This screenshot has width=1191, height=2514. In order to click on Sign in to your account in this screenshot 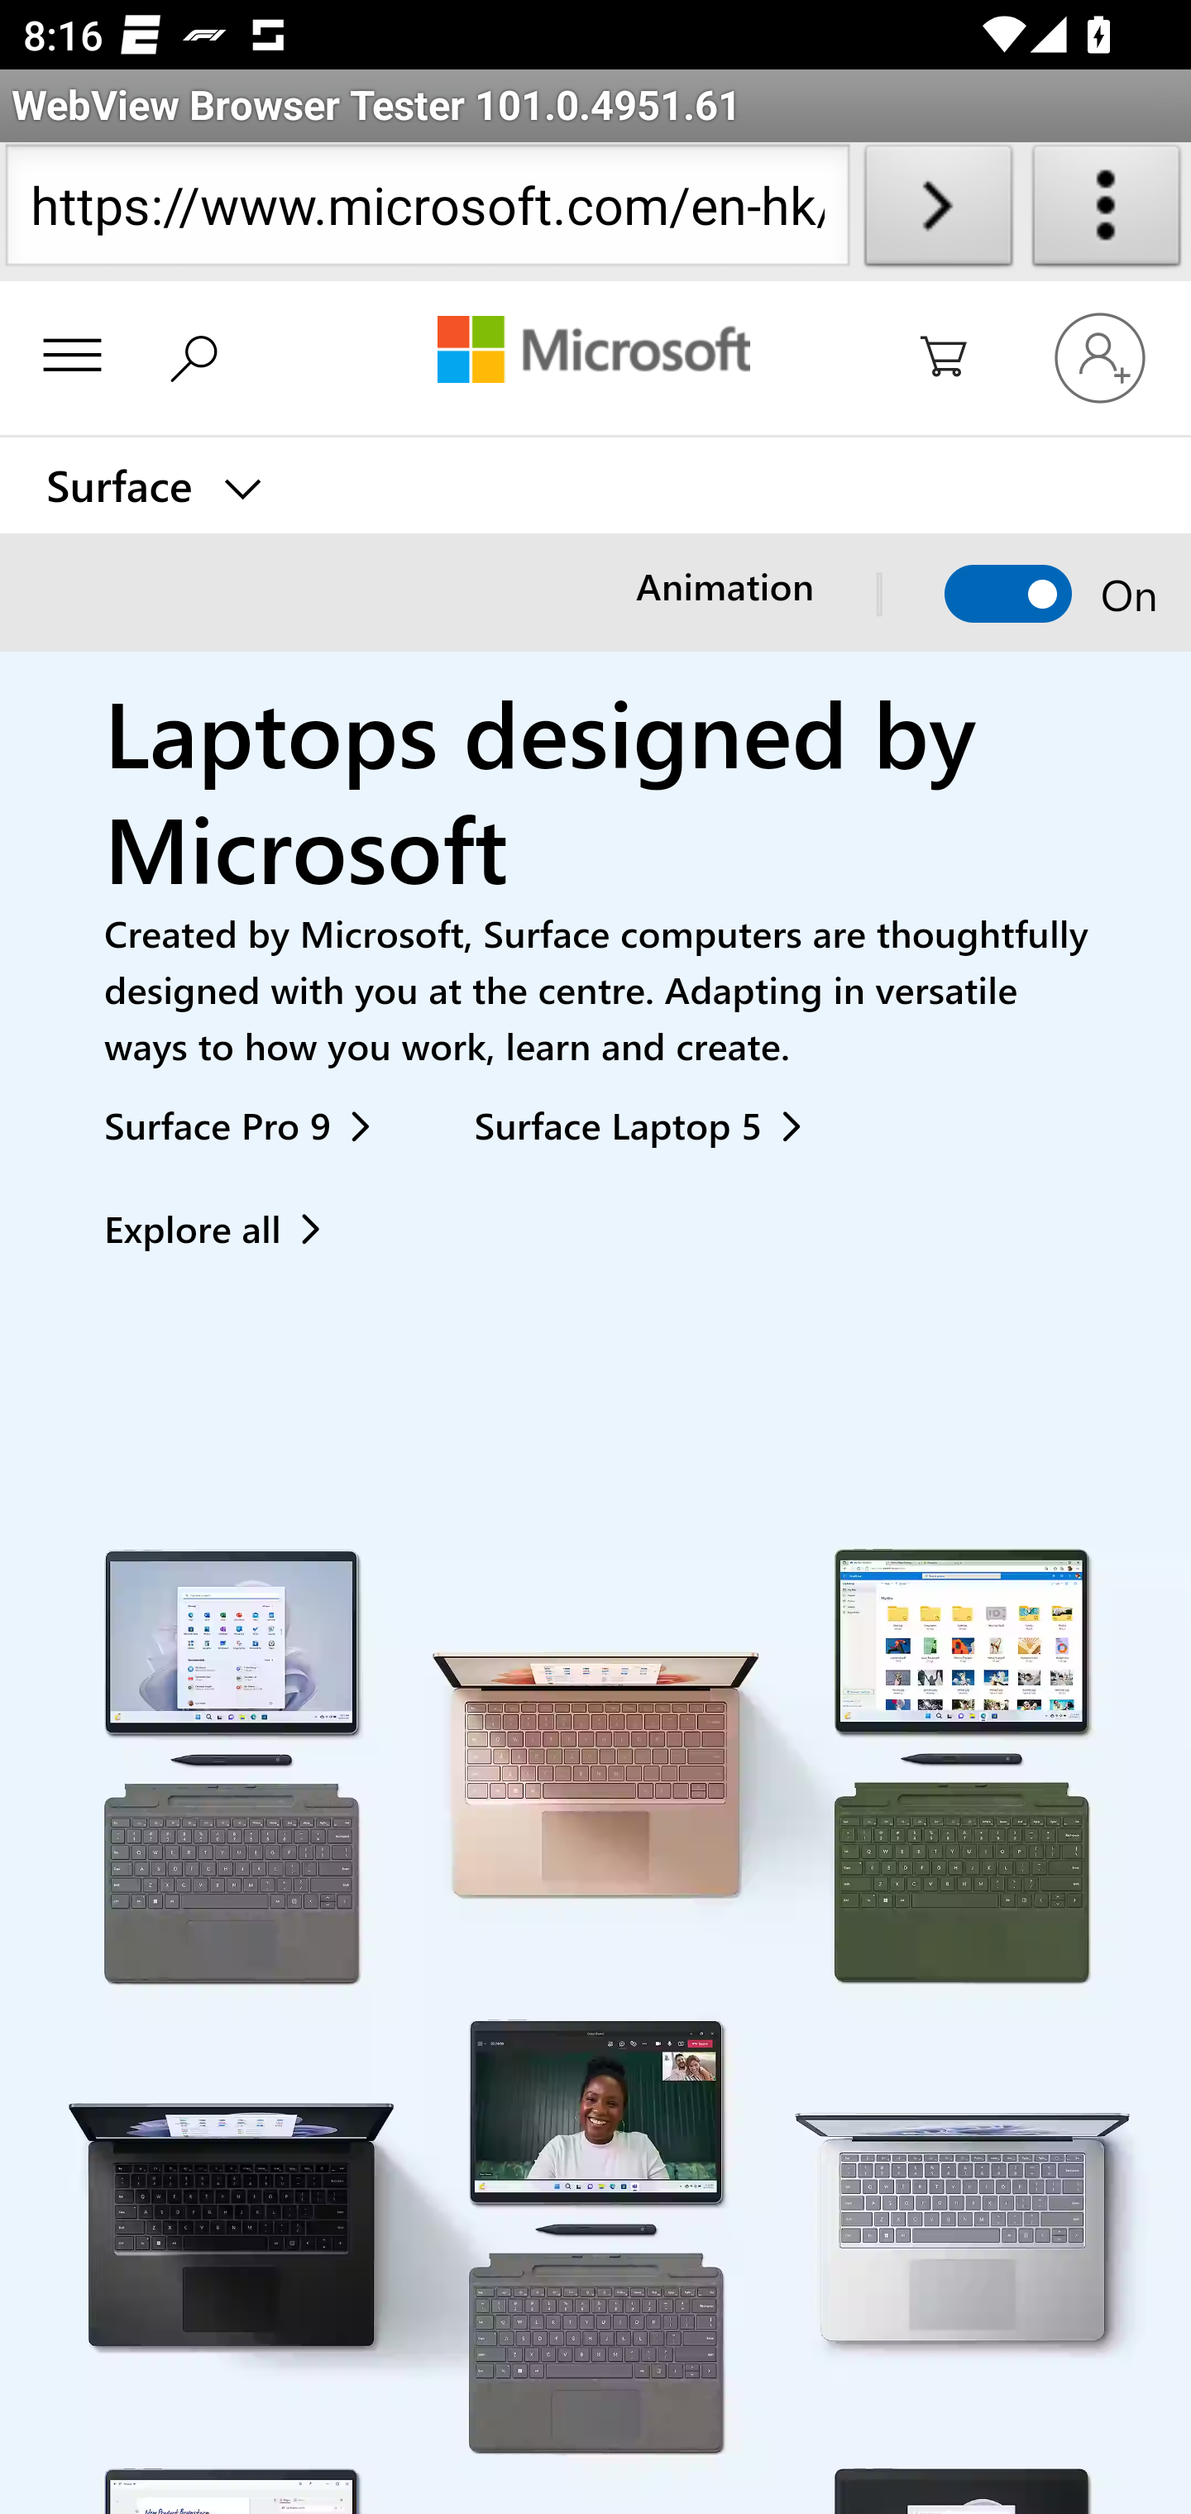, I will do `click(1100, 356)`.